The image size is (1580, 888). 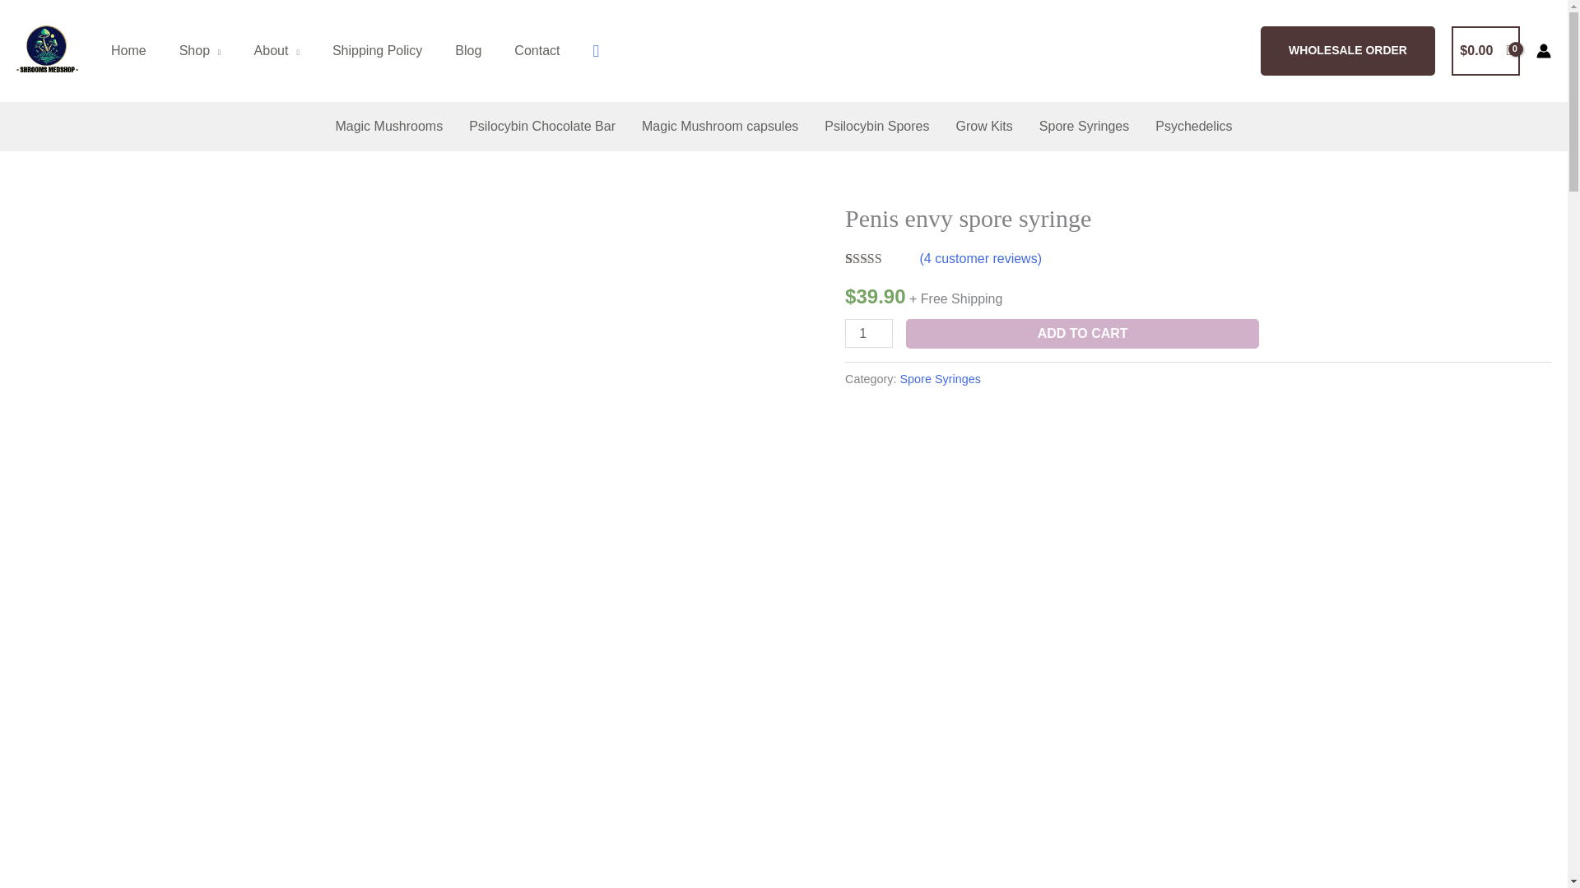 I want to click on Spore Syringes, so click(x=941, y=378).